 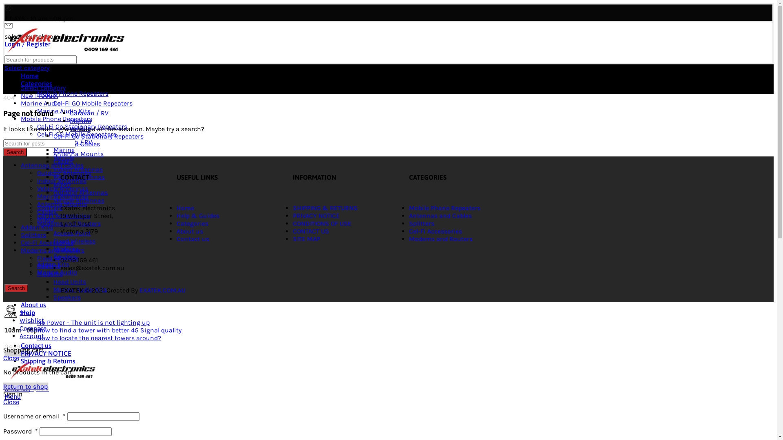 I want to click on Vehicle Antennas, so click(x=63, y=188).